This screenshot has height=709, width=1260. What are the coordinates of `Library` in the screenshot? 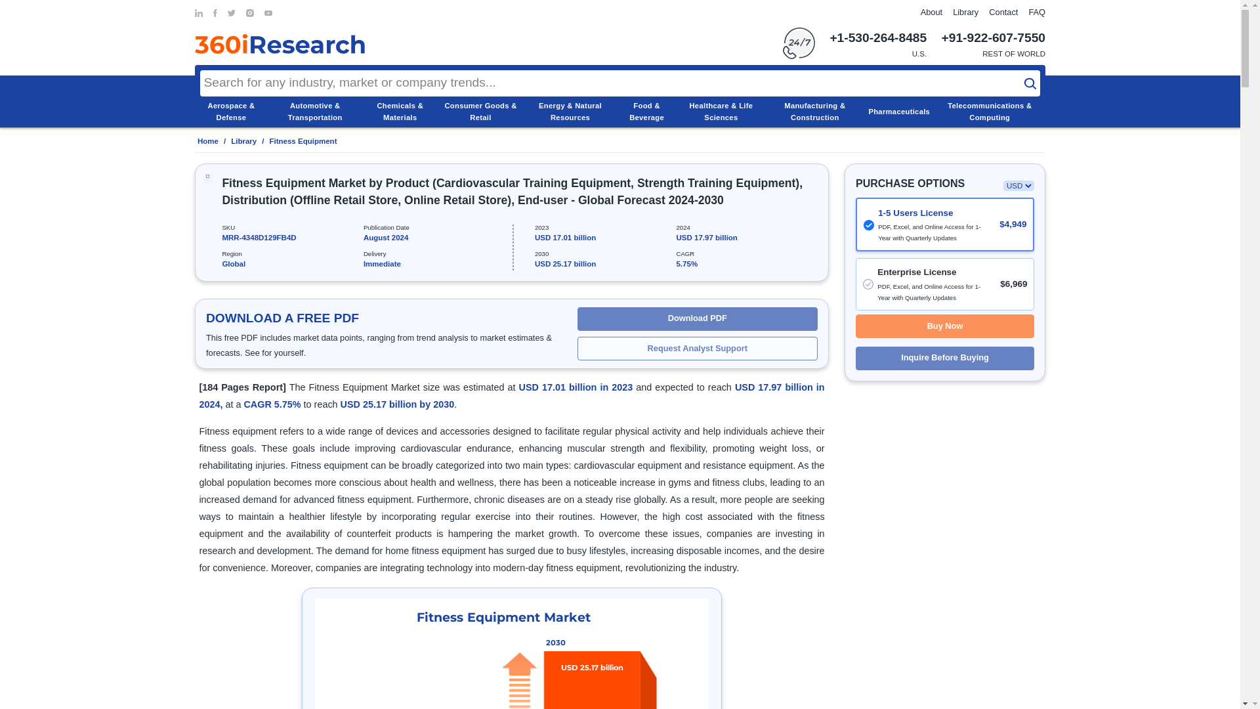 It's located at (965, 12).